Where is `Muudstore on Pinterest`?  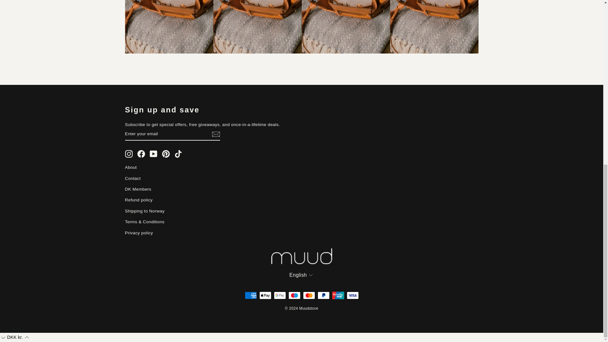 Muudstore on Pinterest is located at coordinates (166, 154).